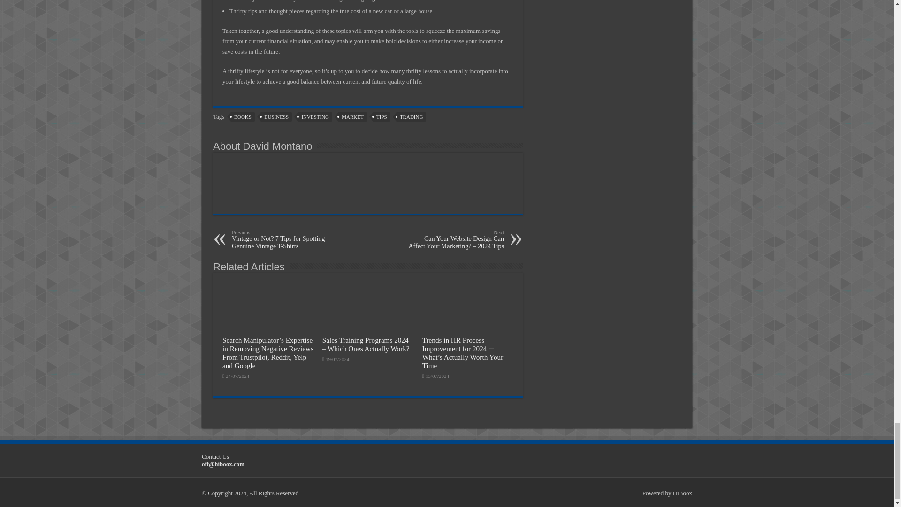 The image size is (901, 507). Describe the element at coordinates (381, 116) in the screenshot. I see `TIPS` at that location.